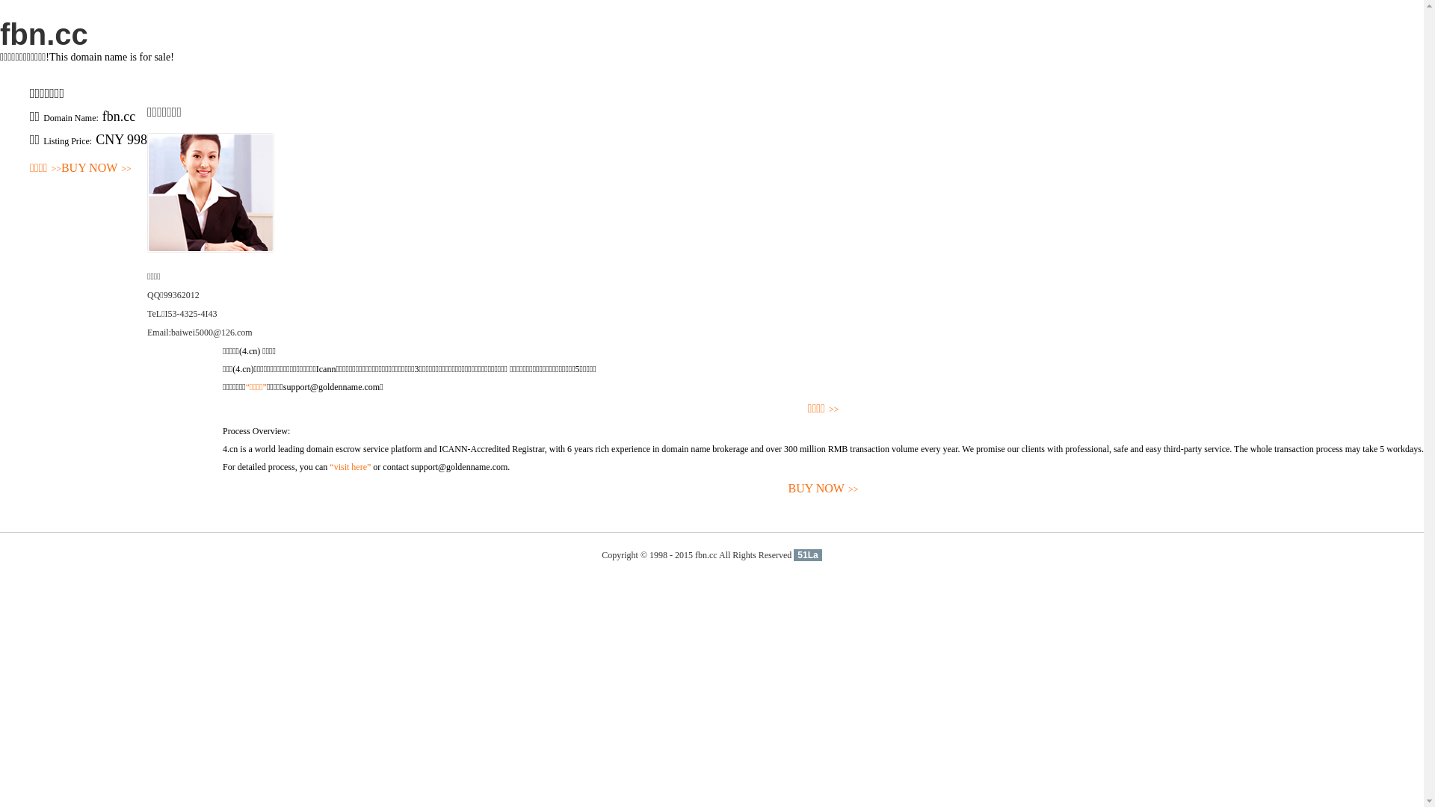  Describe the element at coordinates (96, 169) in the screenshot. I see `BUY NOW>>` at that location.